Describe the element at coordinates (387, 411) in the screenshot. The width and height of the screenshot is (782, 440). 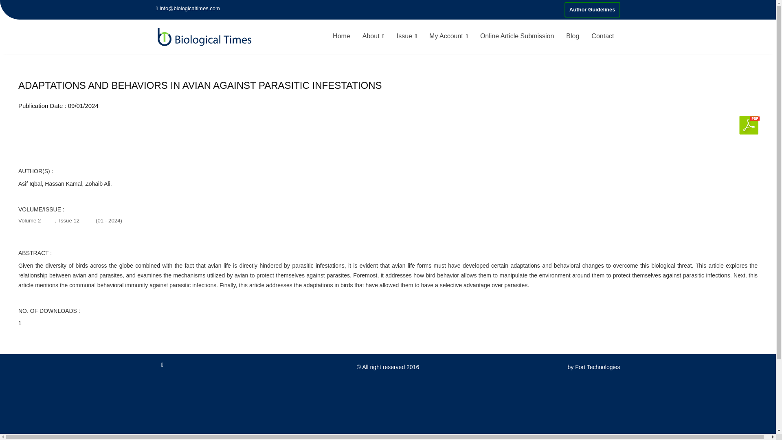
I see `Advertisement` at that location.